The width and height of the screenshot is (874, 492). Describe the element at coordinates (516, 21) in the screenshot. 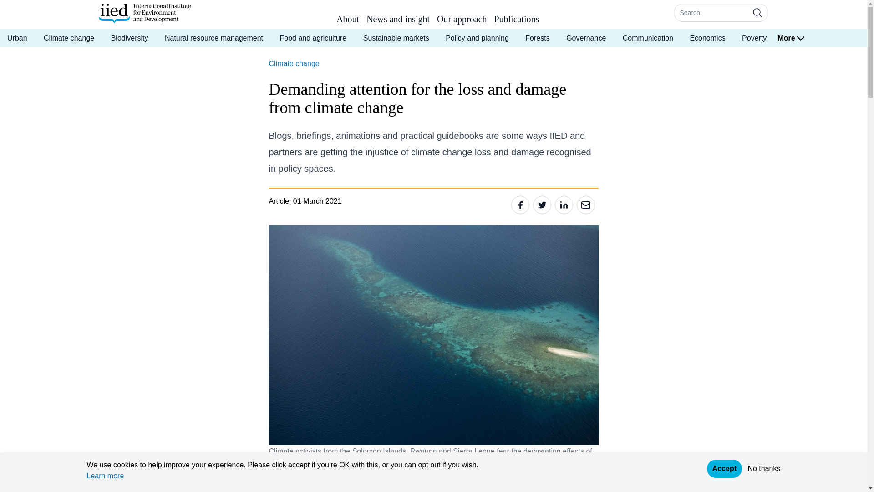

I see `Publications` at that location.